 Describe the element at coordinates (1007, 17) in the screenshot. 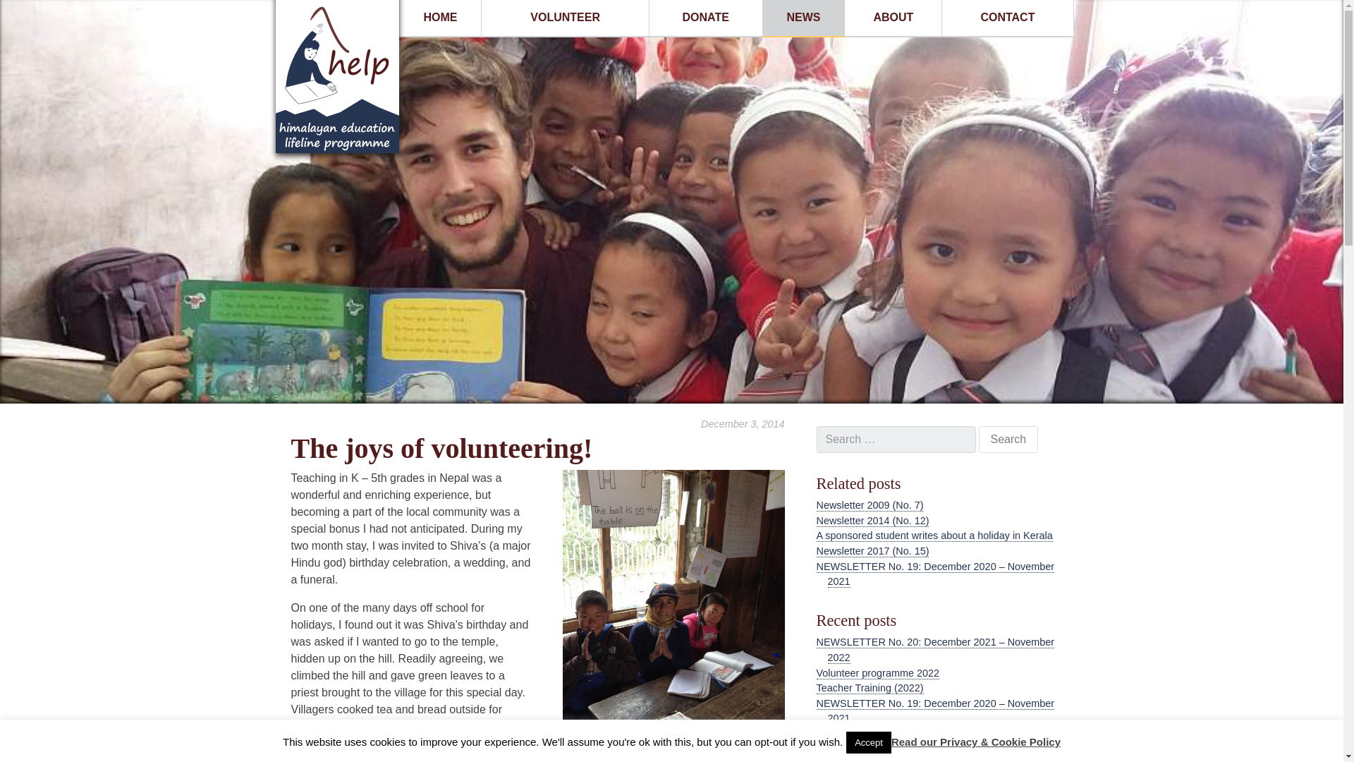

I see `CONTACT` at that location.